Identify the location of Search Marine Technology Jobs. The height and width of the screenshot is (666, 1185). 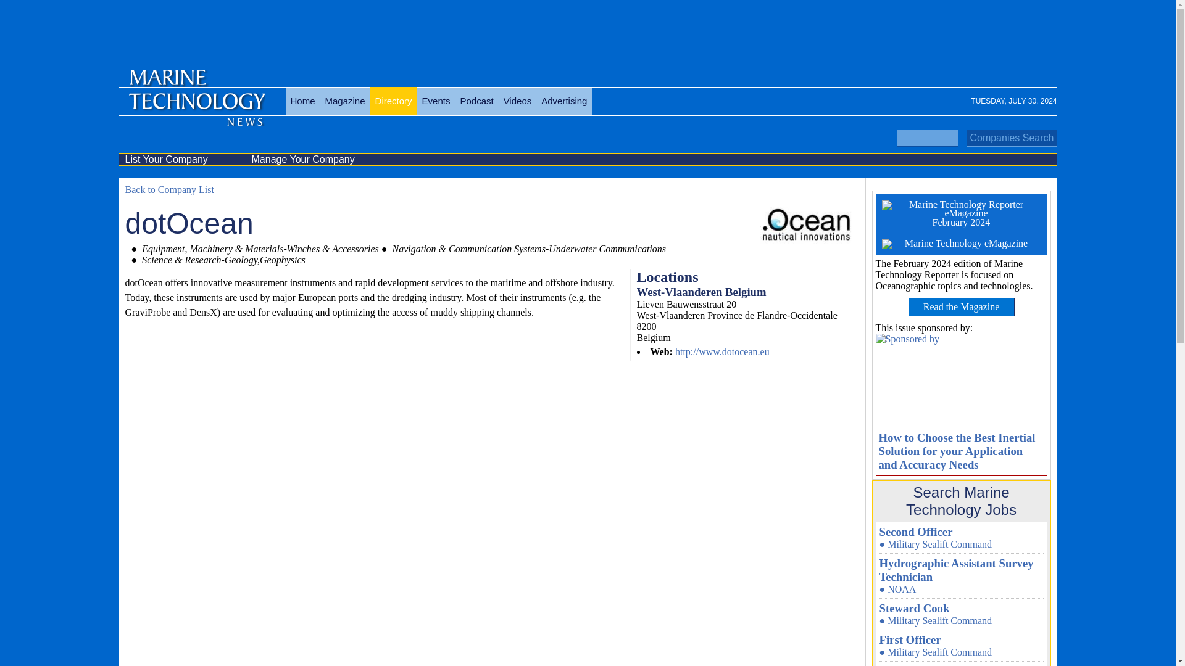
(960, 501).